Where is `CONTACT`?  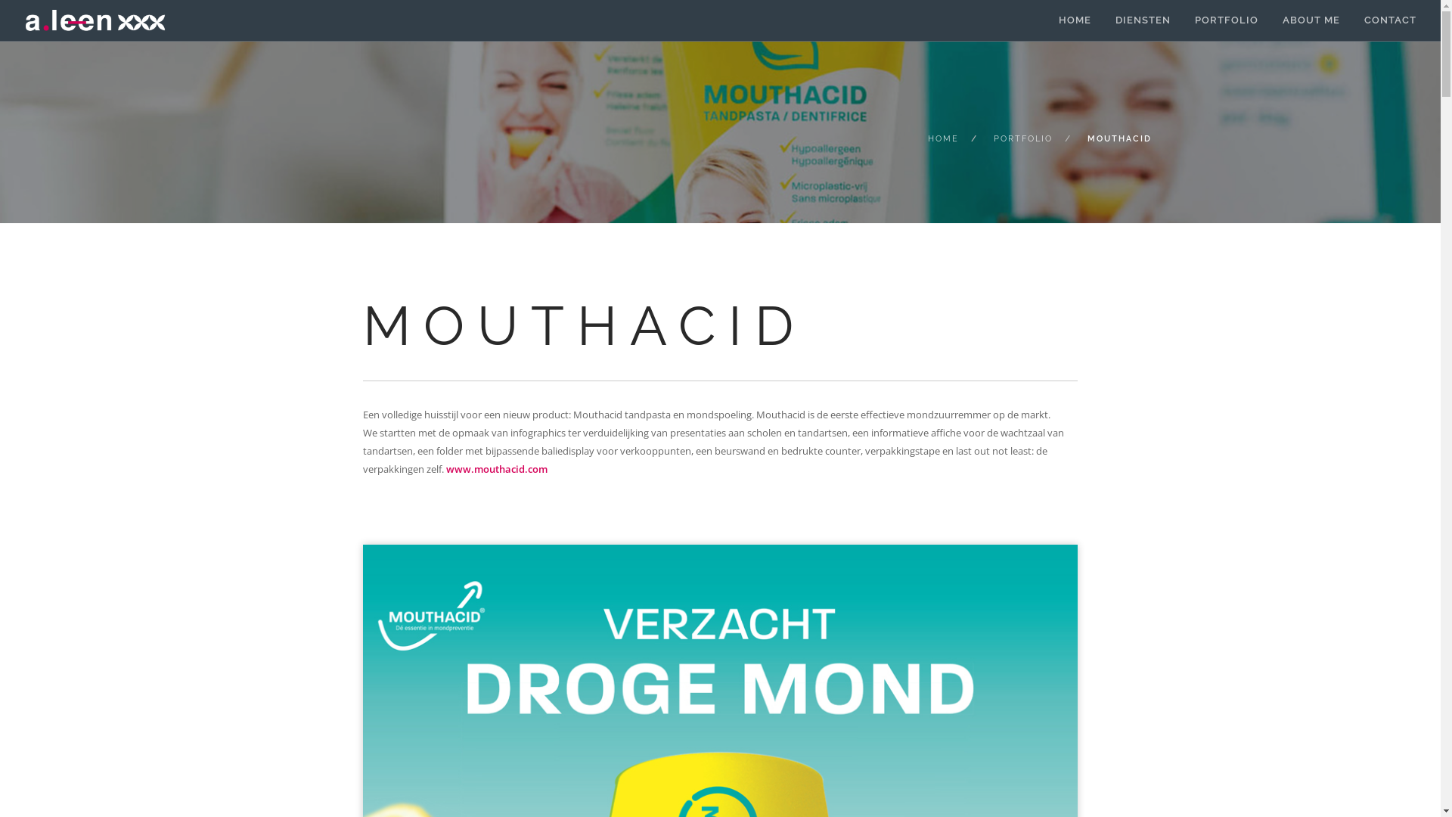
CONTACT is located at coordinates (1390, 21).